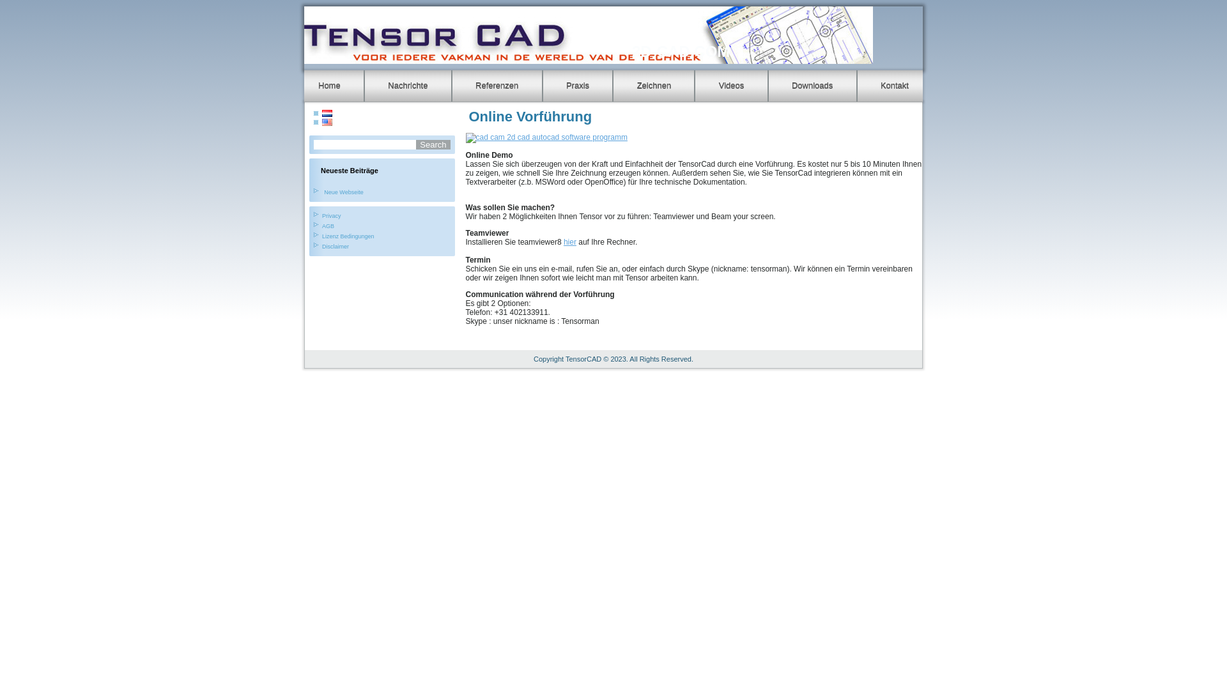 Image resolution: width=1227 pixels, height=690 pixels. What do you see at coordinates (570, 242) in the screenshot?
I see `hier` at bounding box center [570, 242].